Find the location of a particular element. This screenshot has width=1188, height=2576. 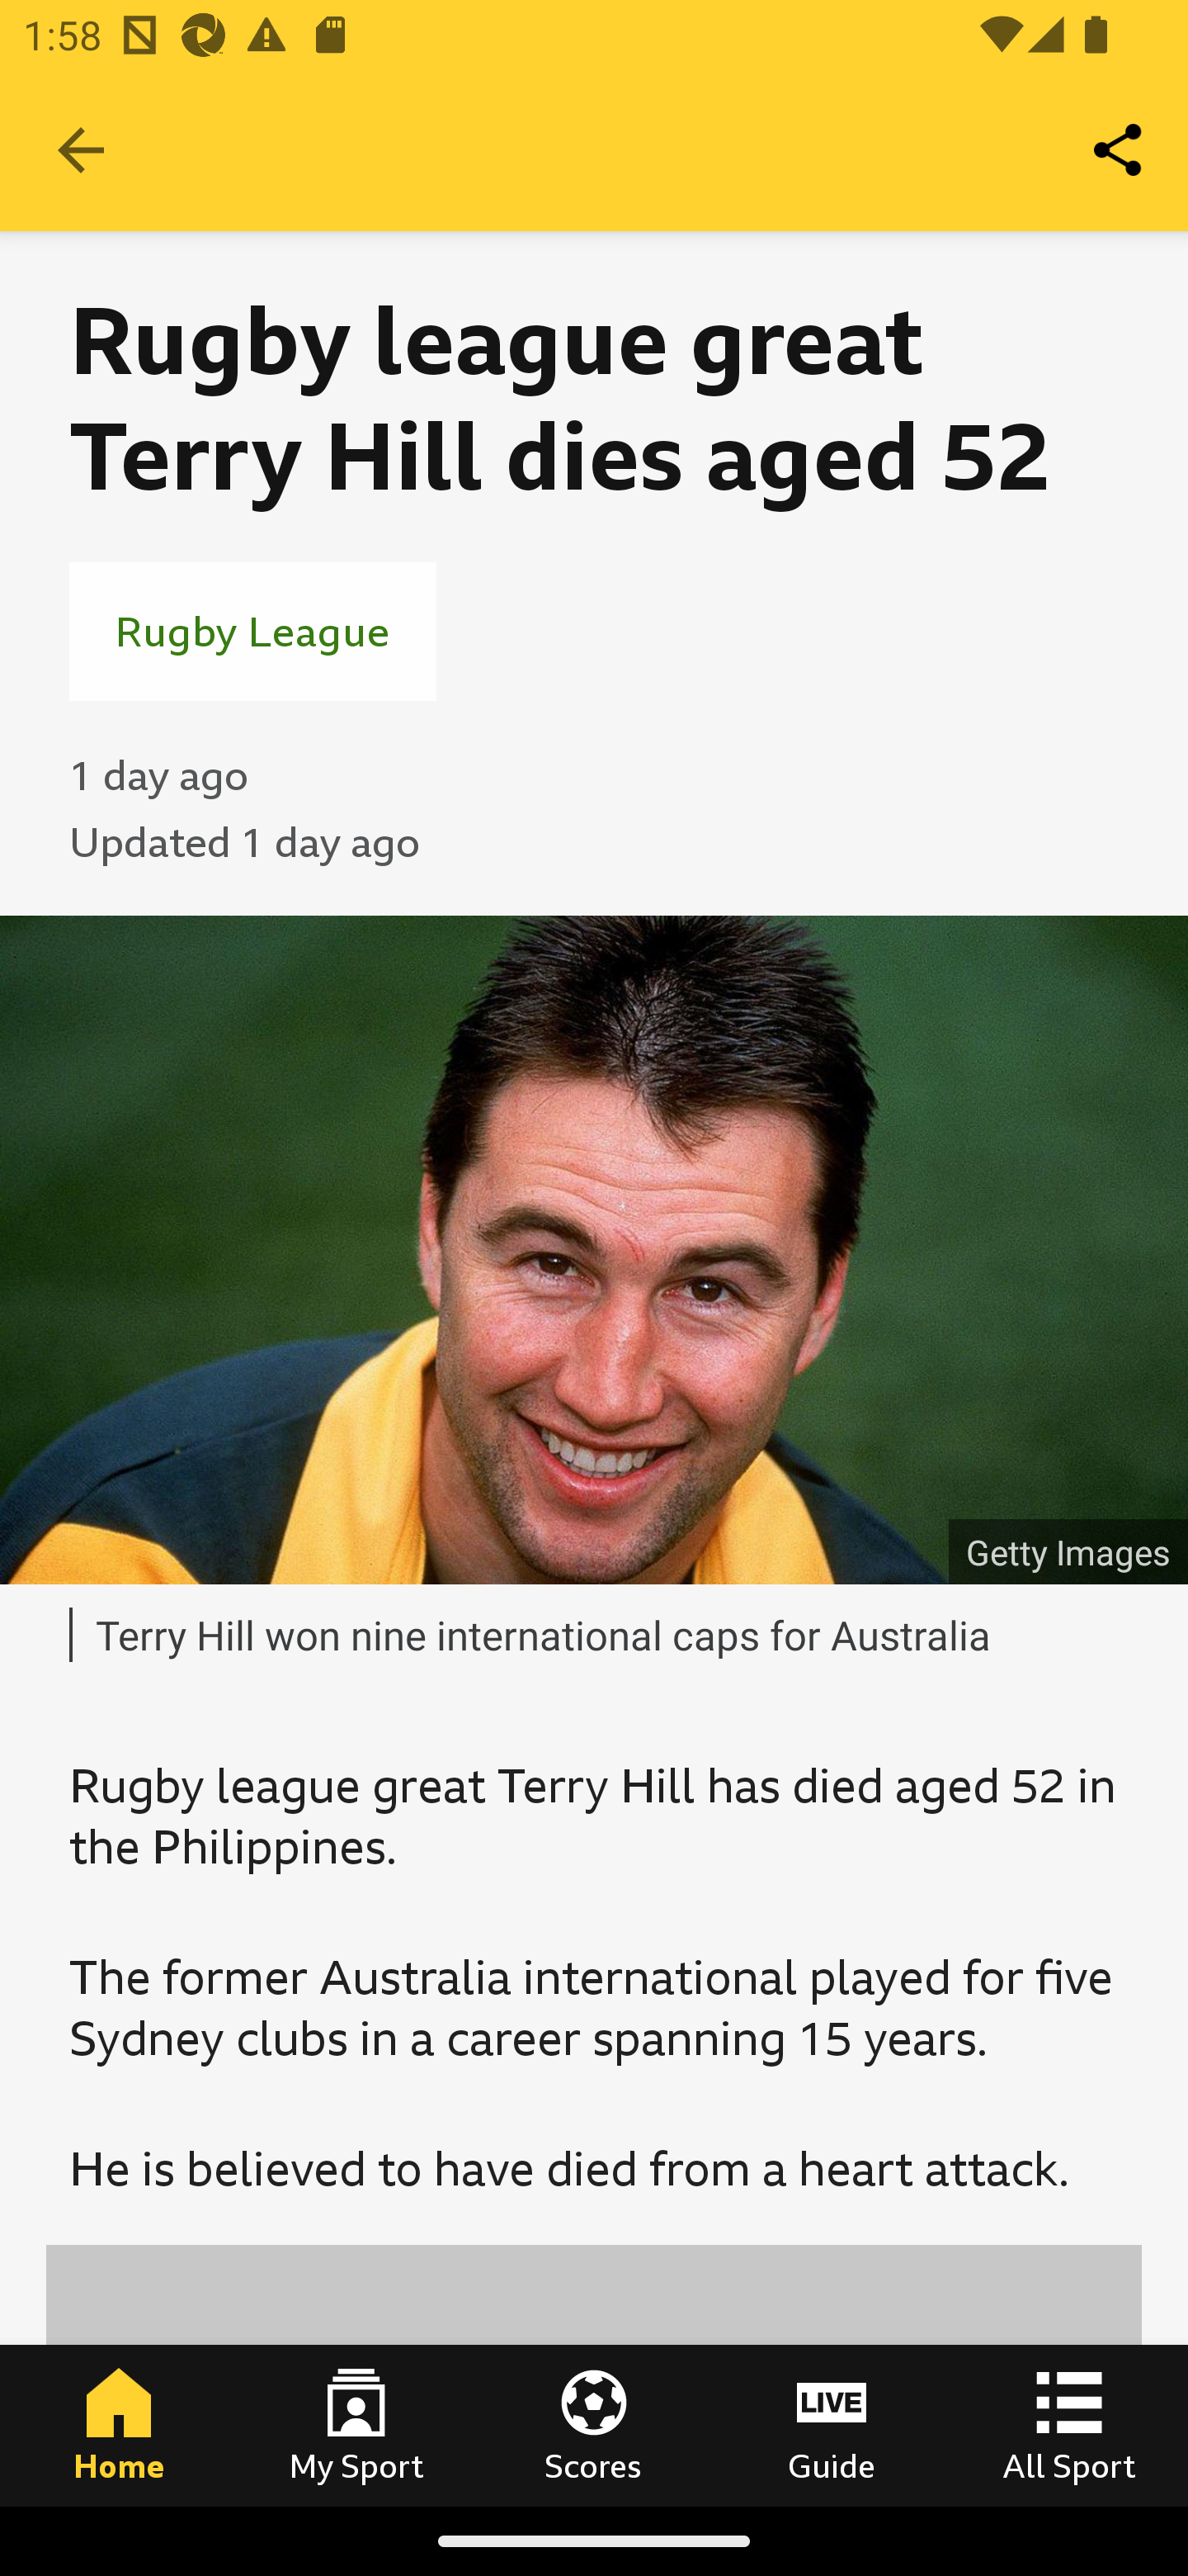

All Sport is located at coordinates (1069, 2425).